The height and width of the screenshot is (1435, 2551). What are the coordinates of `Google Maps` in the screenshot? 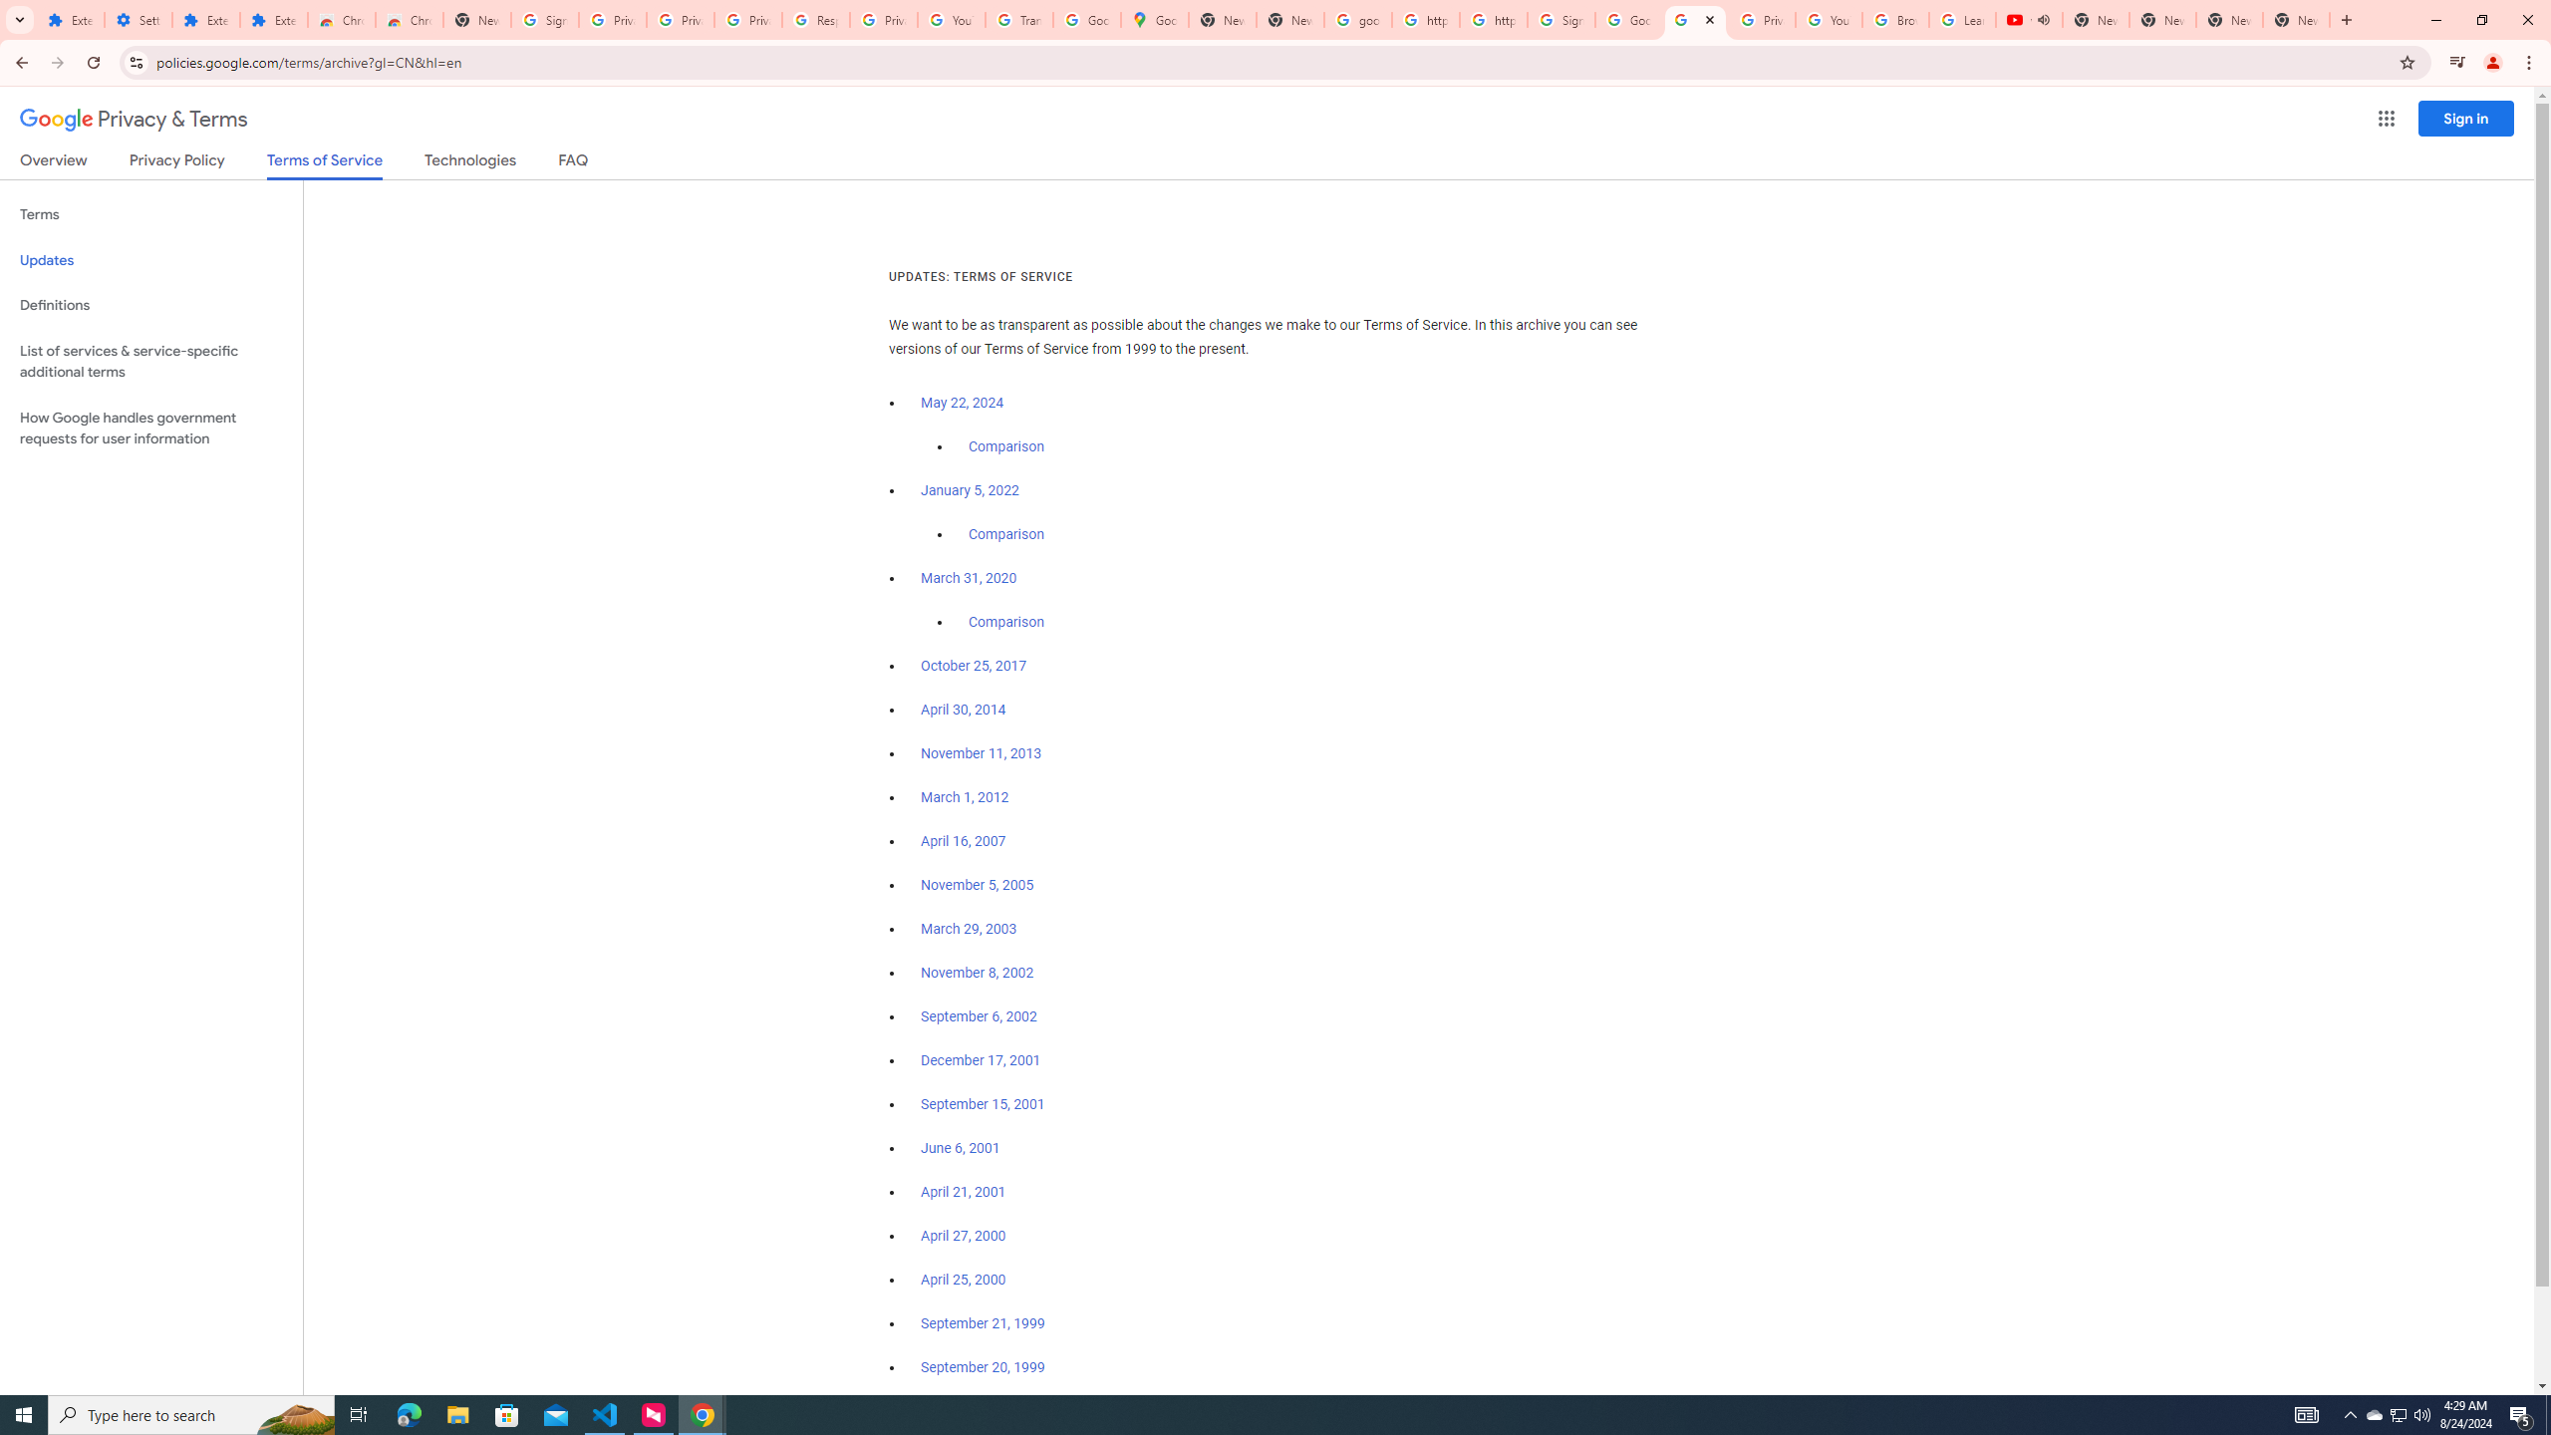 It's located at (1156, 20).